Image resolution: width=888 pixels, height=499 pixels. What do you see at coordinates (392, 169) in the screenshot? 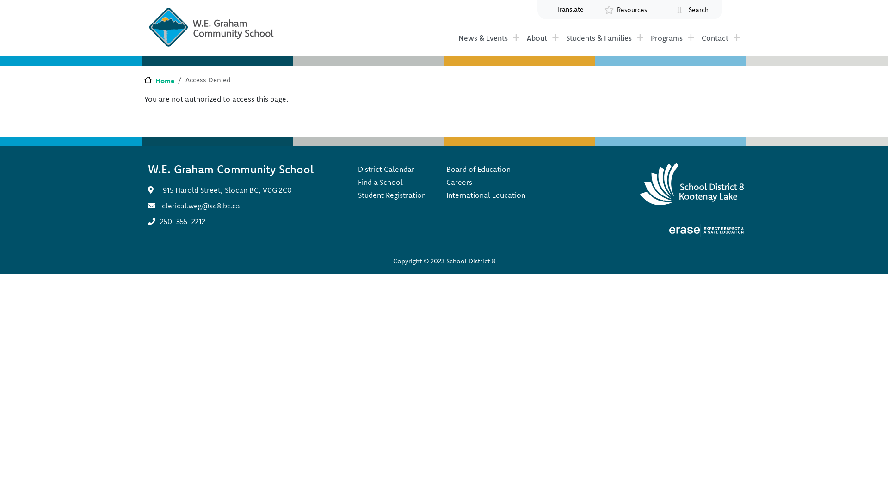
I see `District Calendar` at bounding box center [392, 169].